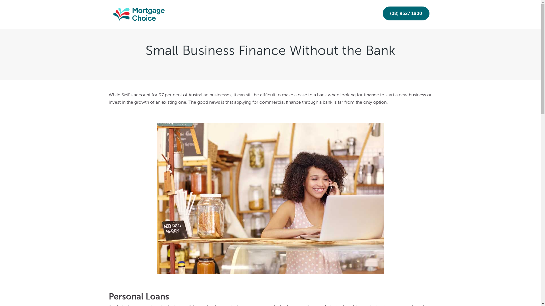  What do you see at coordinates (136, 11) in the screenshot?
I see `MORTGAGE CHOICE ROCKINGHAM` at bounding box center [136, 11].